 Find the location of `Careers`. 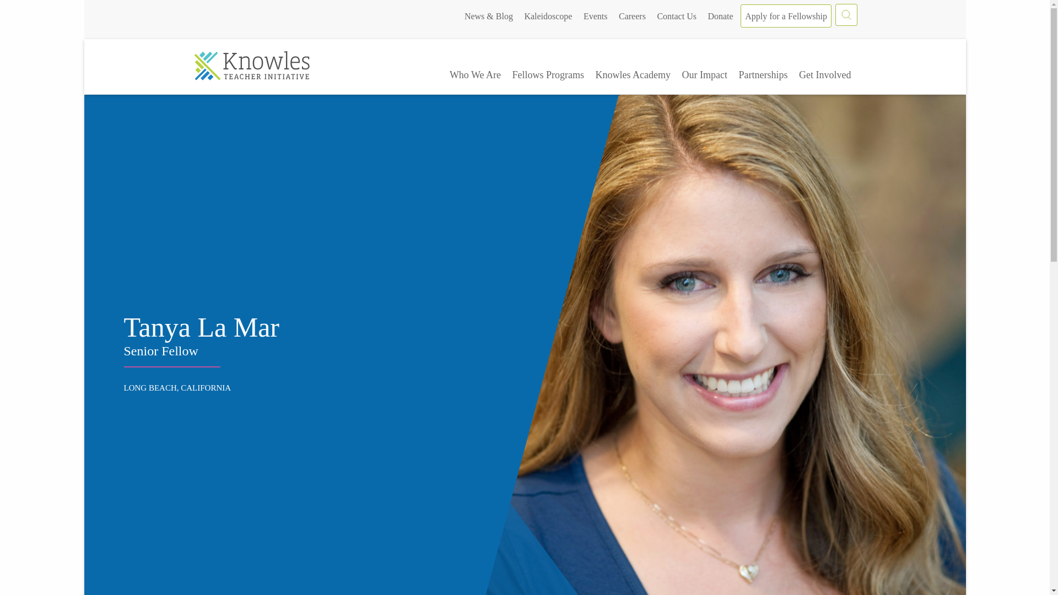

Careers is located at coordinates (632, 15).